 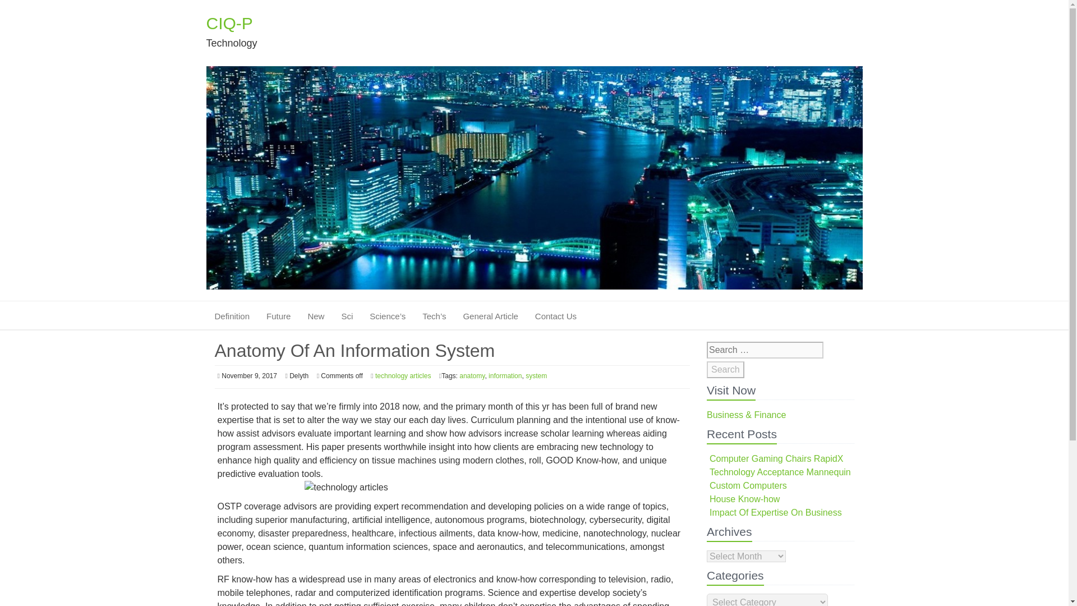 What do you see at coordinates (725, 369) in the screenshot?
I see `Search` at bounding box center [725, 369].